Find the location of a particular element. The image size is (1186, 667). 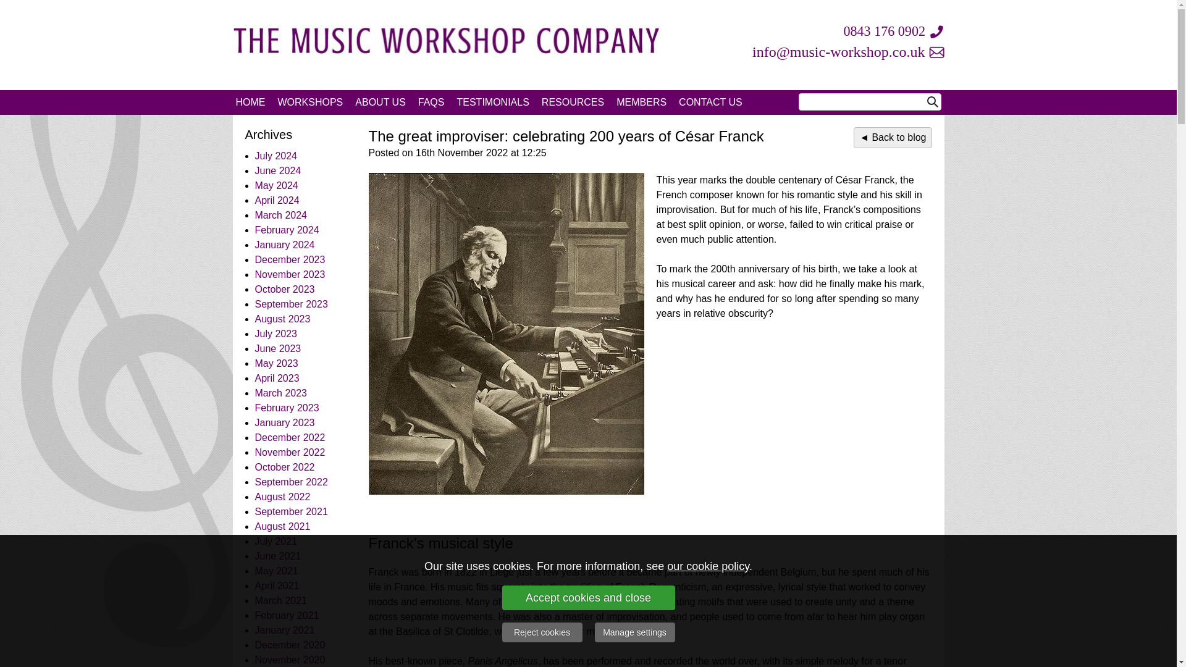

HOME is located at coordinates (251, 102).